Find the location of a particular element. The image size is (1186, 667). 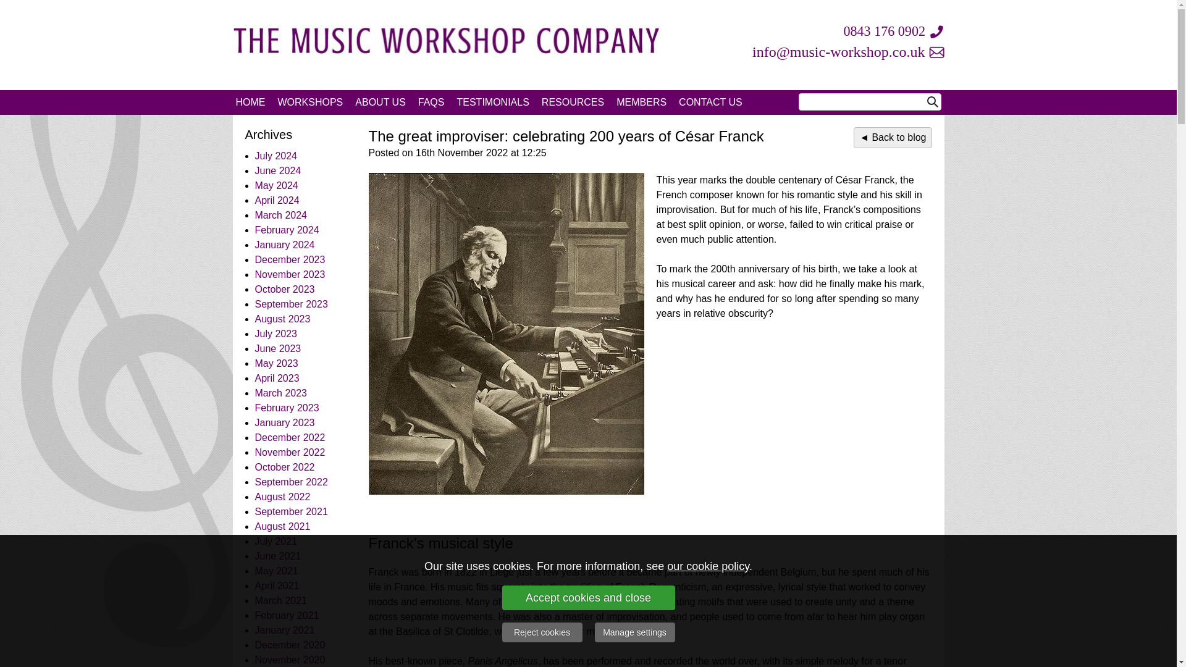

HOME is located at coordinates (251, 102).